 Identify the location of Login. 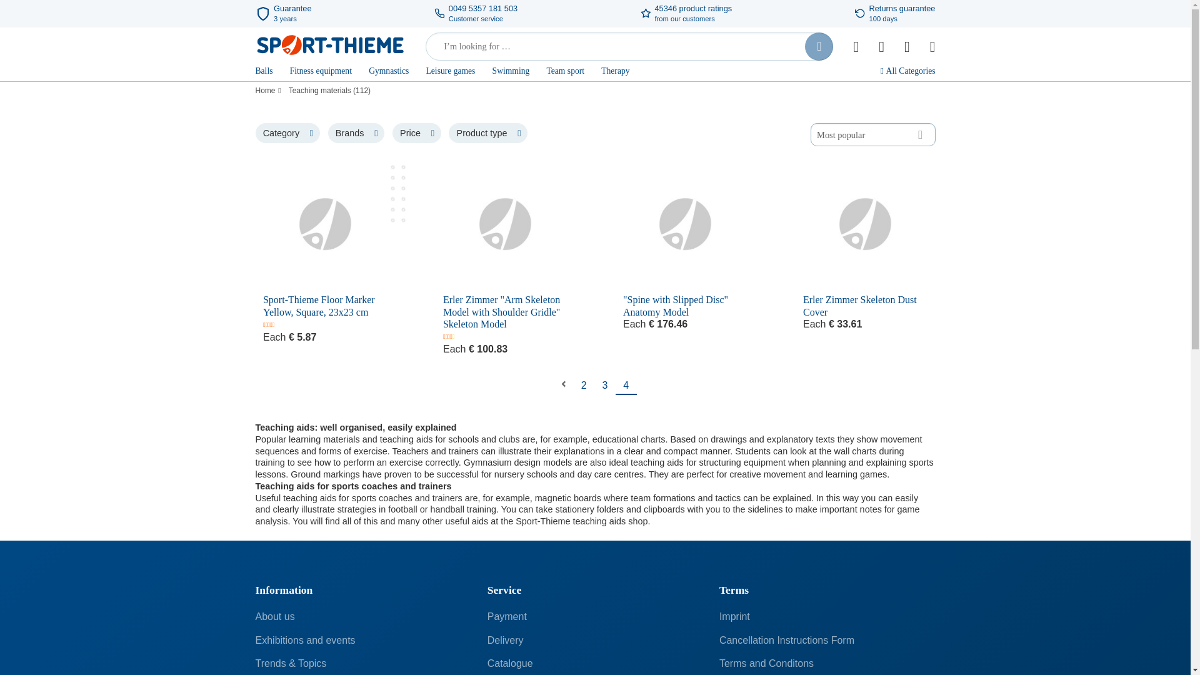
(907, 46).